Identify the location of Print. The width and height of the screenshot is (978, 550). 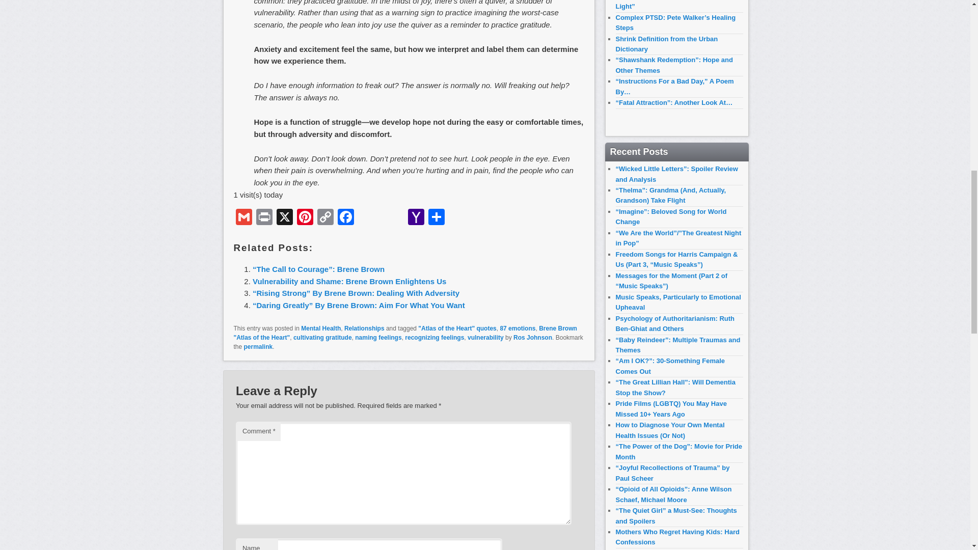
(263, 218).